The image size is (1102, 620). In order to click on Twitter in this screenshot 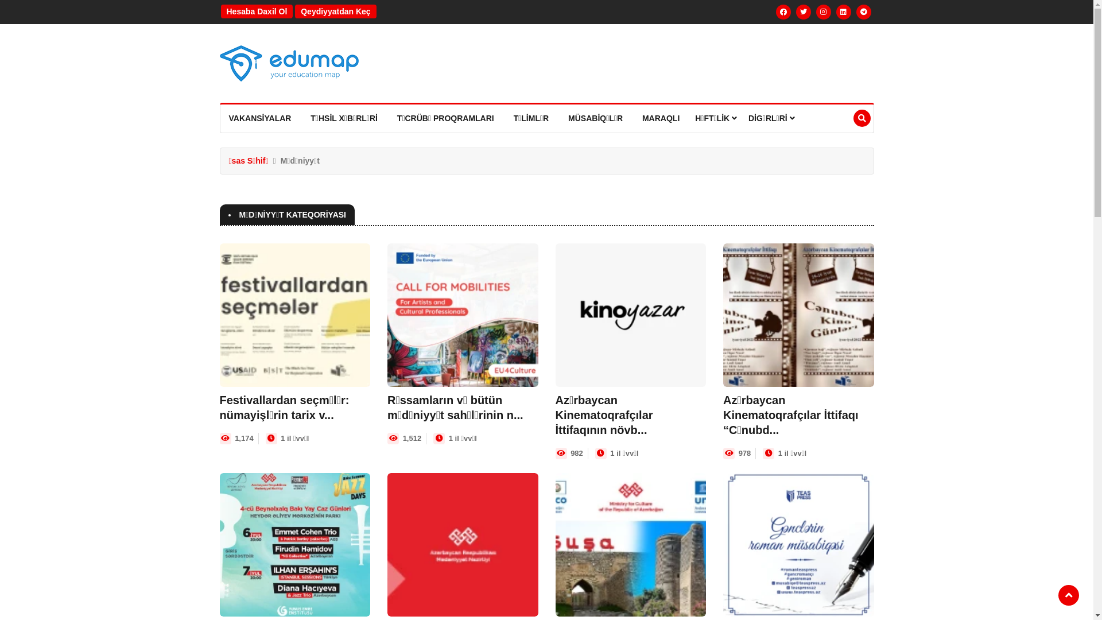, I will do `click(804, 12)`.